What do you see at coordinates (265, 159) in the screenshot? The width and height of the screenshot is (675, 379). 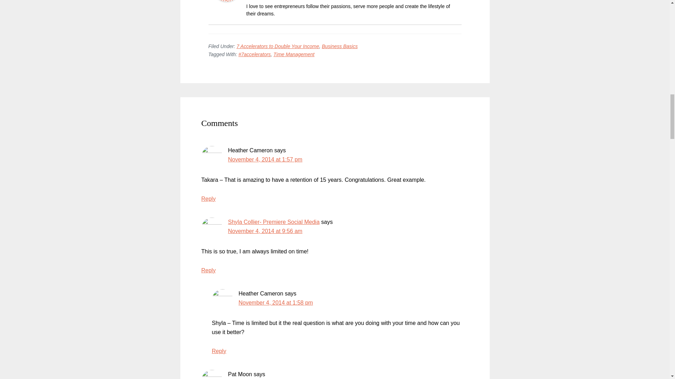 I see `November 4, 2014 at 1:57 pm` at bounding box center [265, 159].